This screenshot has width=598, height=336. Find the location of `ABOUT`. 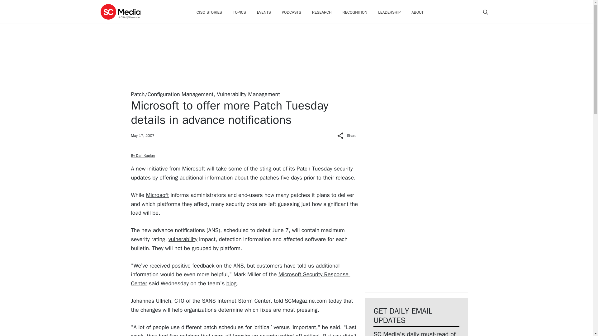

ABOUT is located at coordinates (417, 12).